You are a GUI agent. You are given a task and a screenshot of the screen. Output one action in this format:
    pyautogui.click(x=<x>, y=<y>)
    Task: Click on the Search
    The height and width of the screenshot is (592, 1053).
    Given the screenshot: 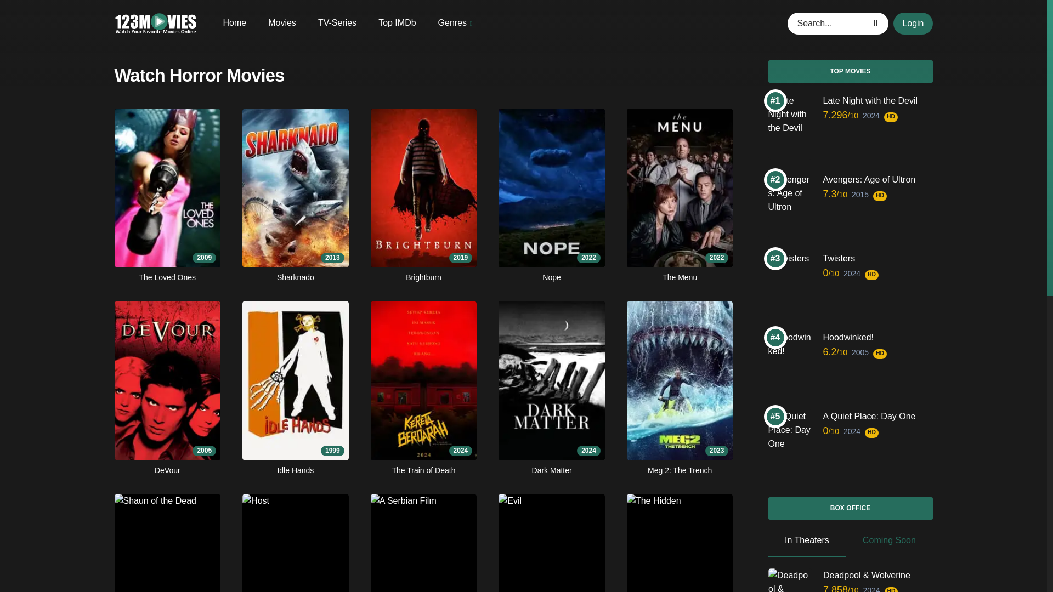 What is the action you would take?
    pyautogui.click(x=877, y=22)
    